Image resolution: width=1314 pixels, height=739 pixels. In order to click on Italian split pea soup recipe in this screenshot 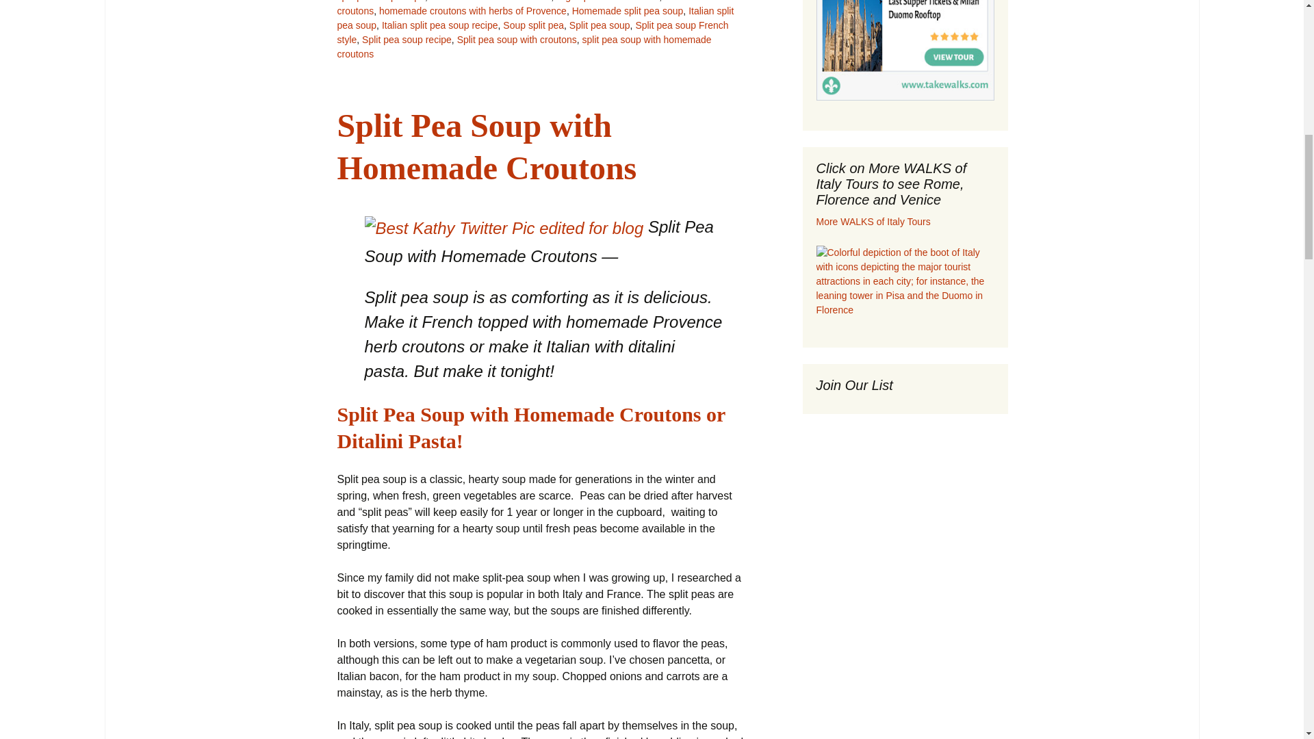, I will do `click(439, 25)`.